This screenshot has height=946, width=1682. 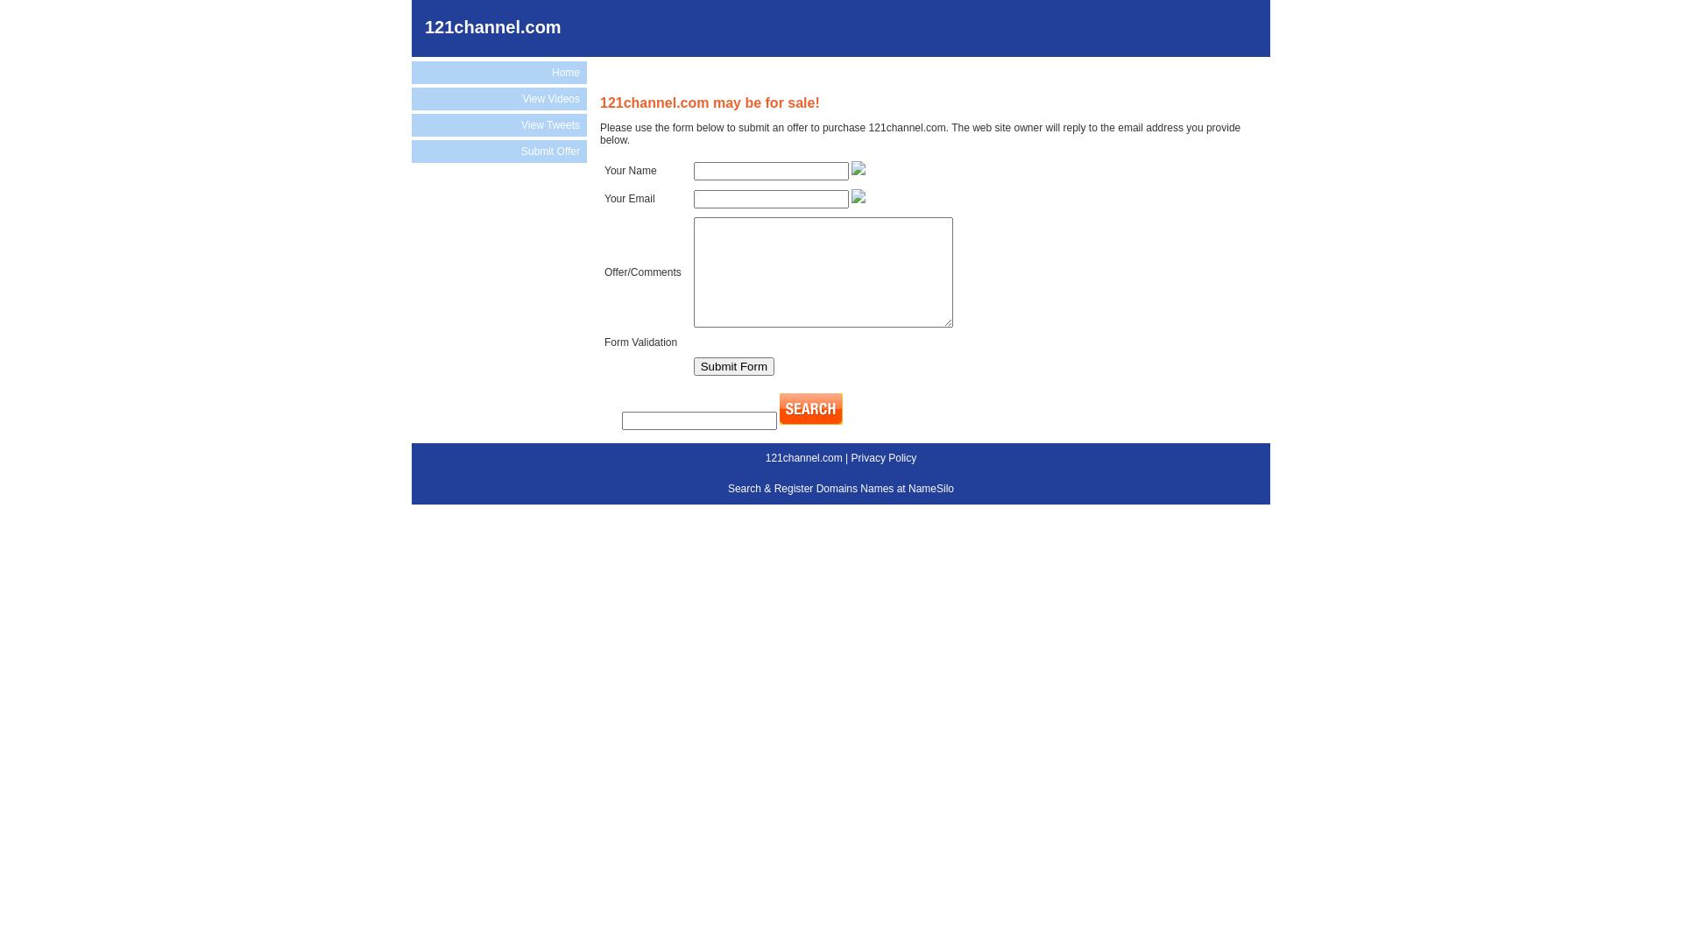 I want to click on View Tweets, so click(x=499, y=124).